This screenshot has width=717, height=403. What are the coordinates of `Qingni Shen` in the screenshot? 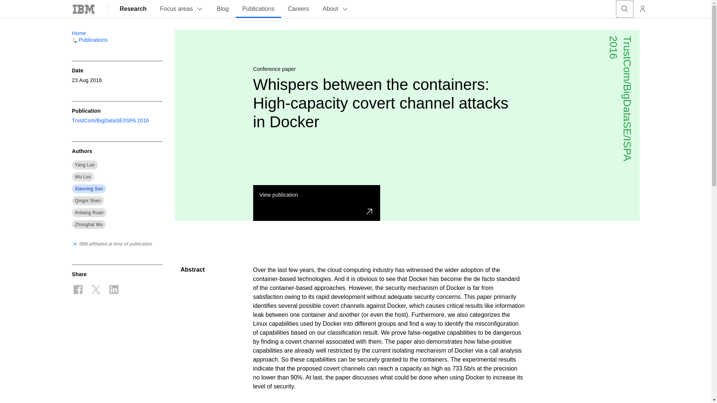 It's located at (87, 201).